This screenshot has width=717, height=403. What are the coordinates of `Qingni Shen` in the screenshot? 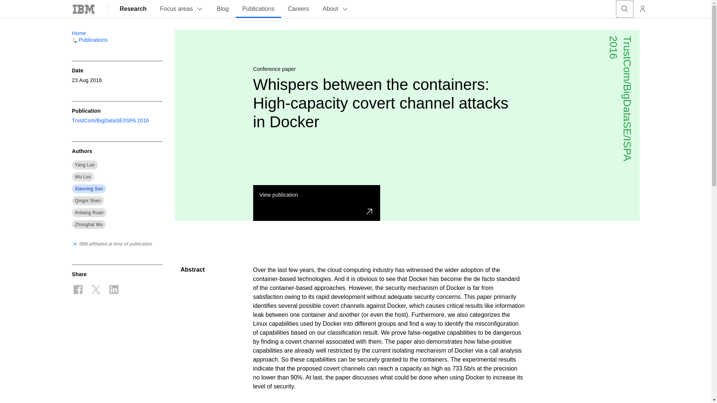 It's located at (87, 201).